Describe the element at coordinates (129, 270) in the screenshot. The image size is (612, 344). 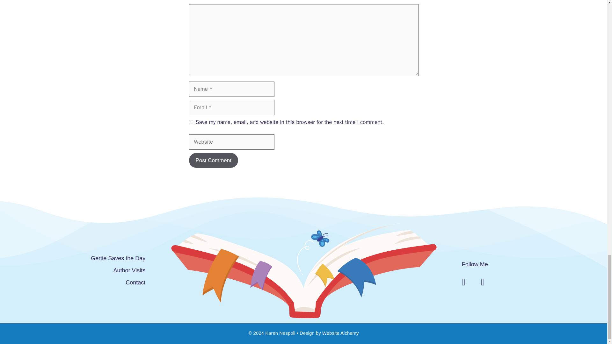
I see `Author Visits` at that location.